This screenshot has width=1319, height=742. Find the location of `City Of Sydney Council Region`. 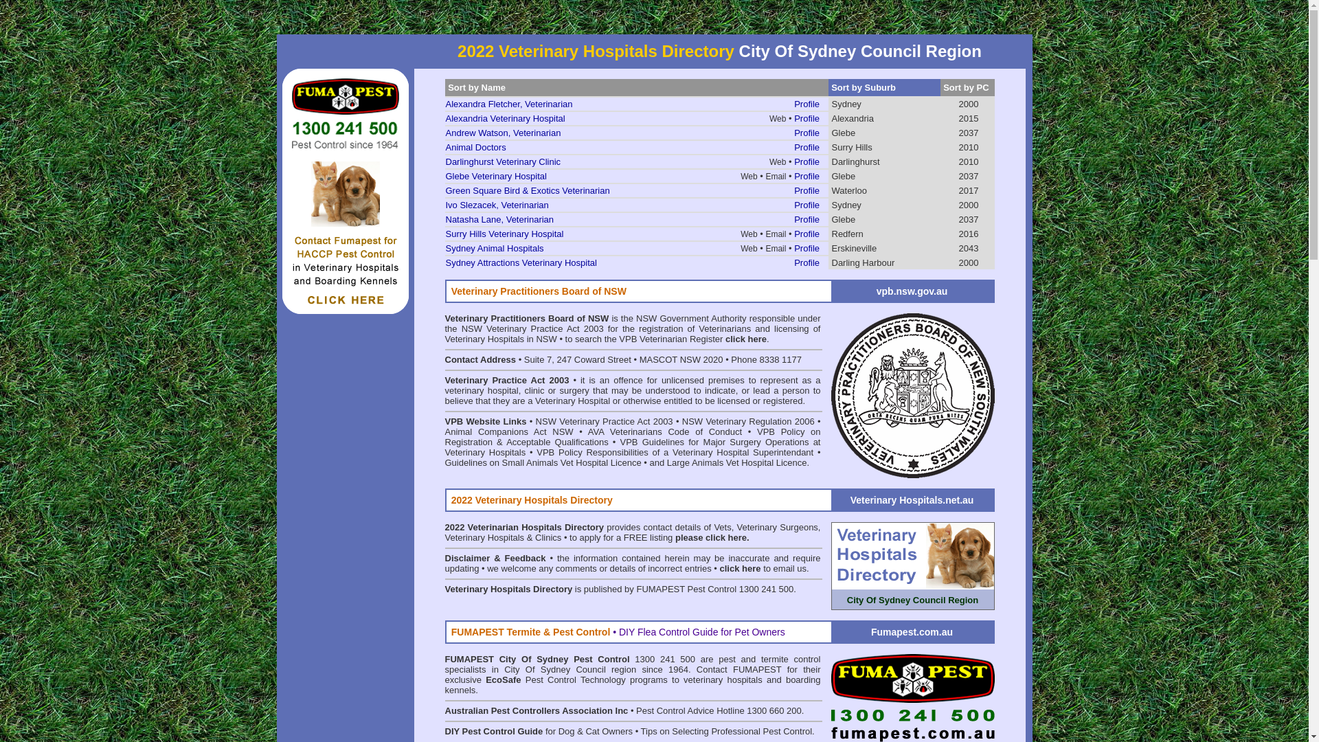

City Of Sydney Council Region is located at coordinates (913, 566).